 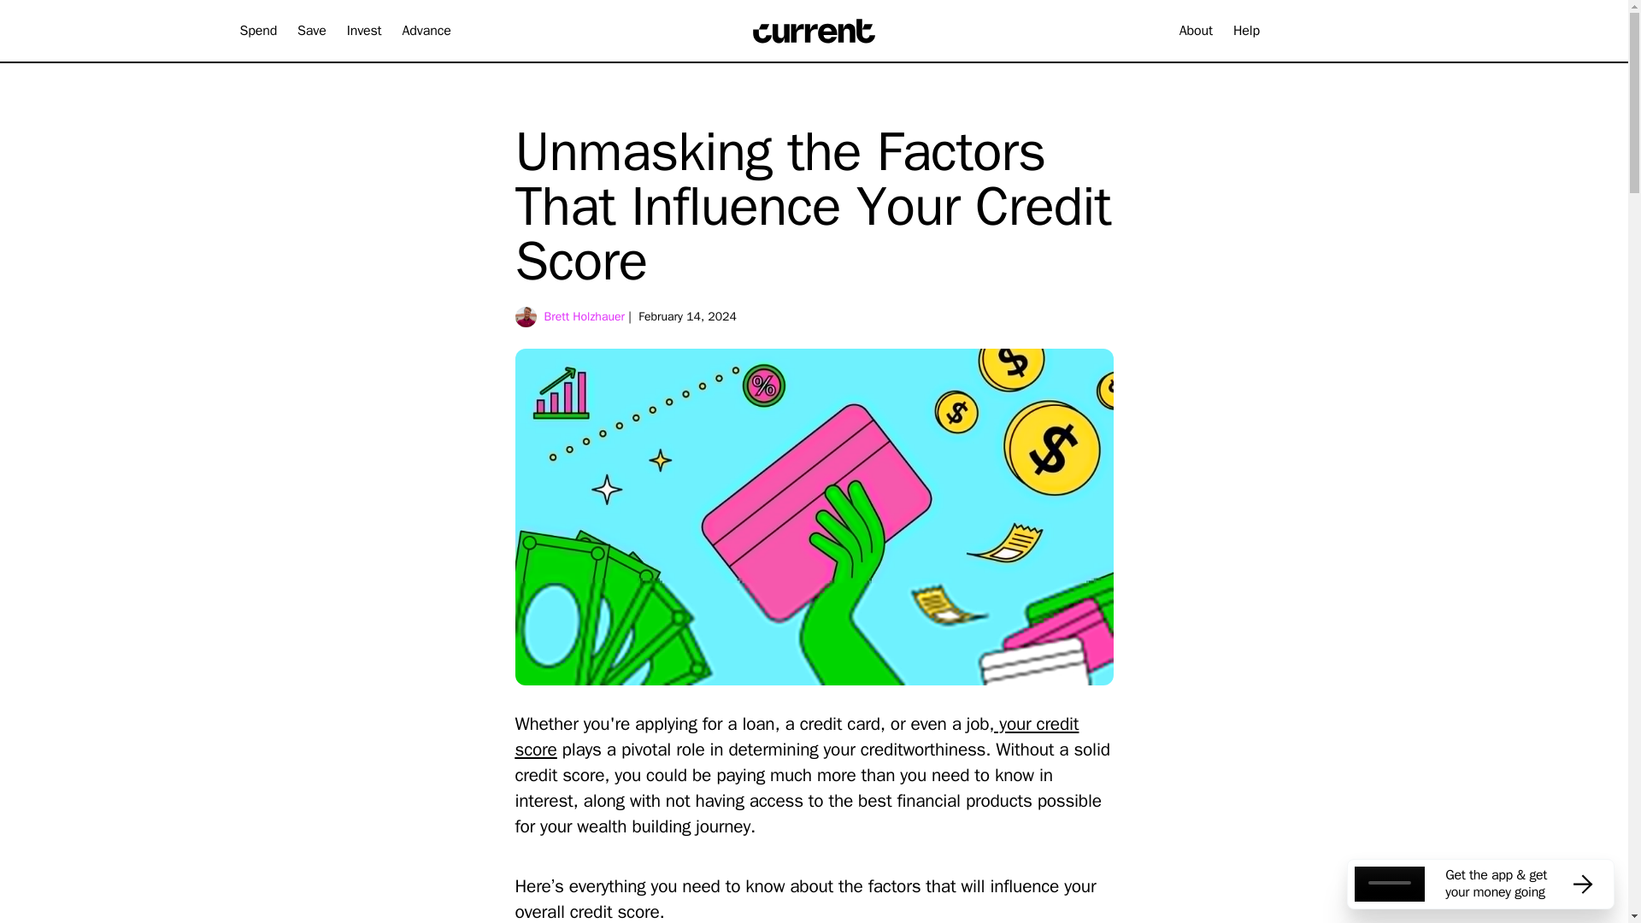 What do you see at coordinates (364, 31) in the screenshot?
I see `Invest` at bounding box center [364, 31].